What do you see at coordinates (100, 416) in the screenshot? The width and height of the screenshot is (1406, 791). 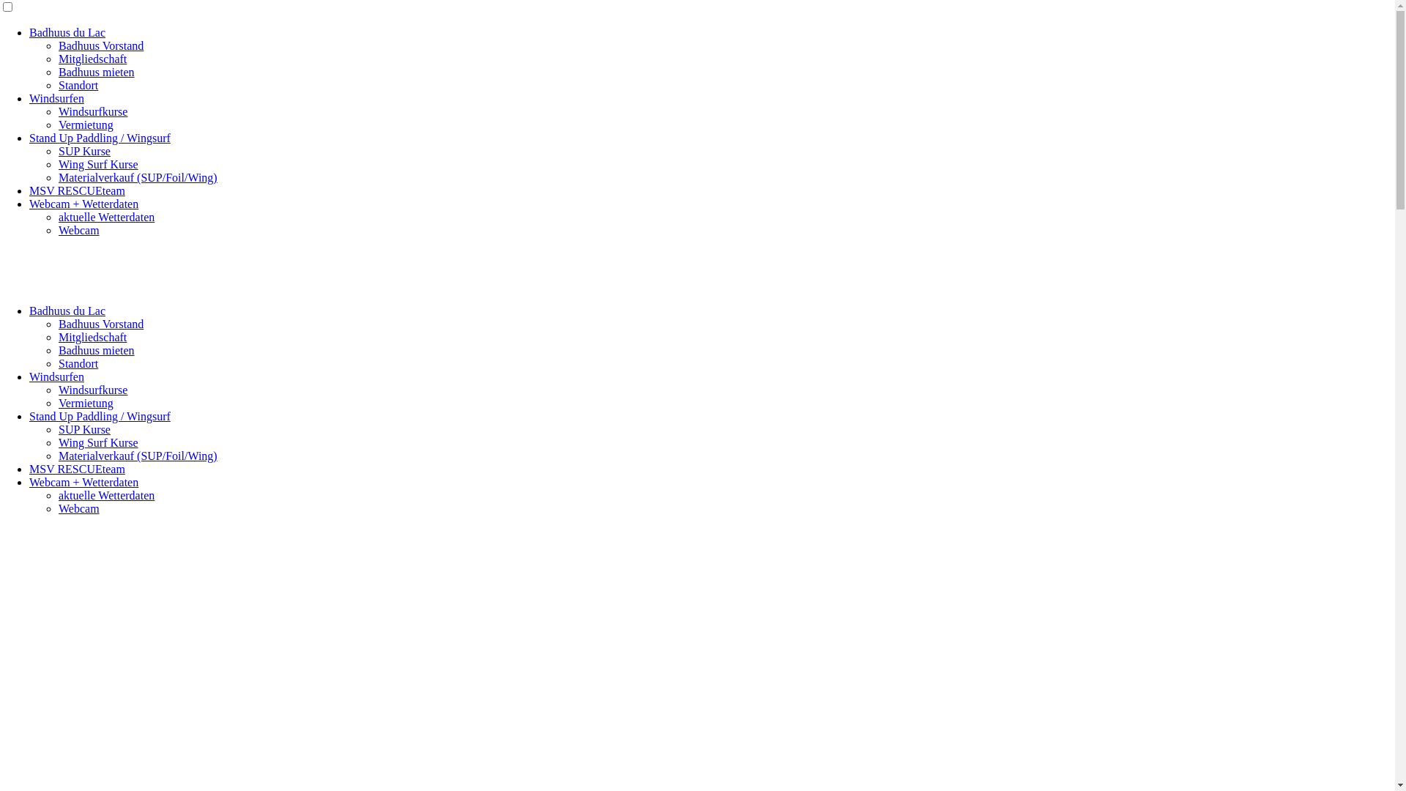 I see `Stand Up Paddling / Wingsurf` at bounding box center [100, 416].